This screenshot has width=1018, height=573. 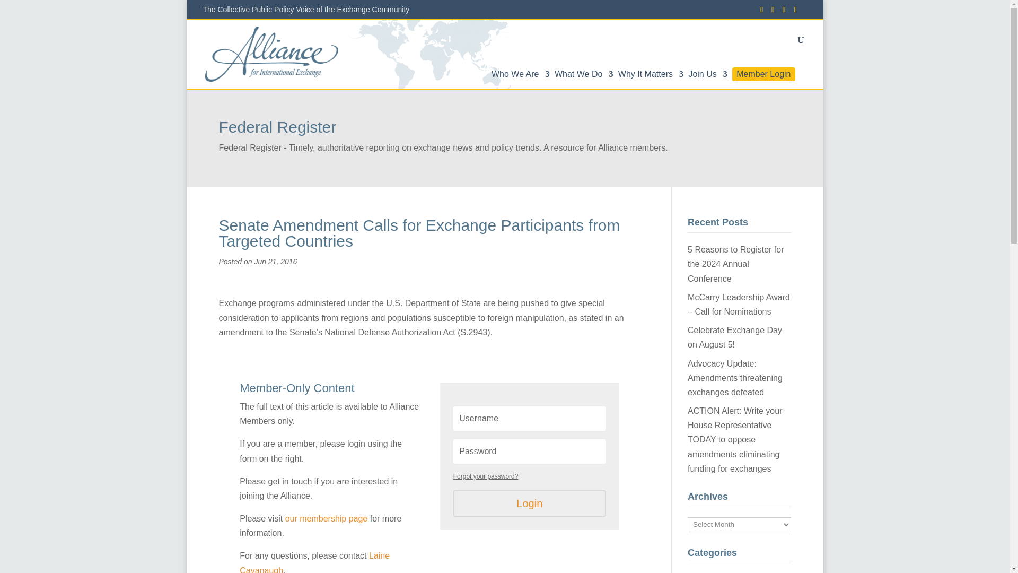 I want to click on Why It Matters, so click(x=650, y=80).